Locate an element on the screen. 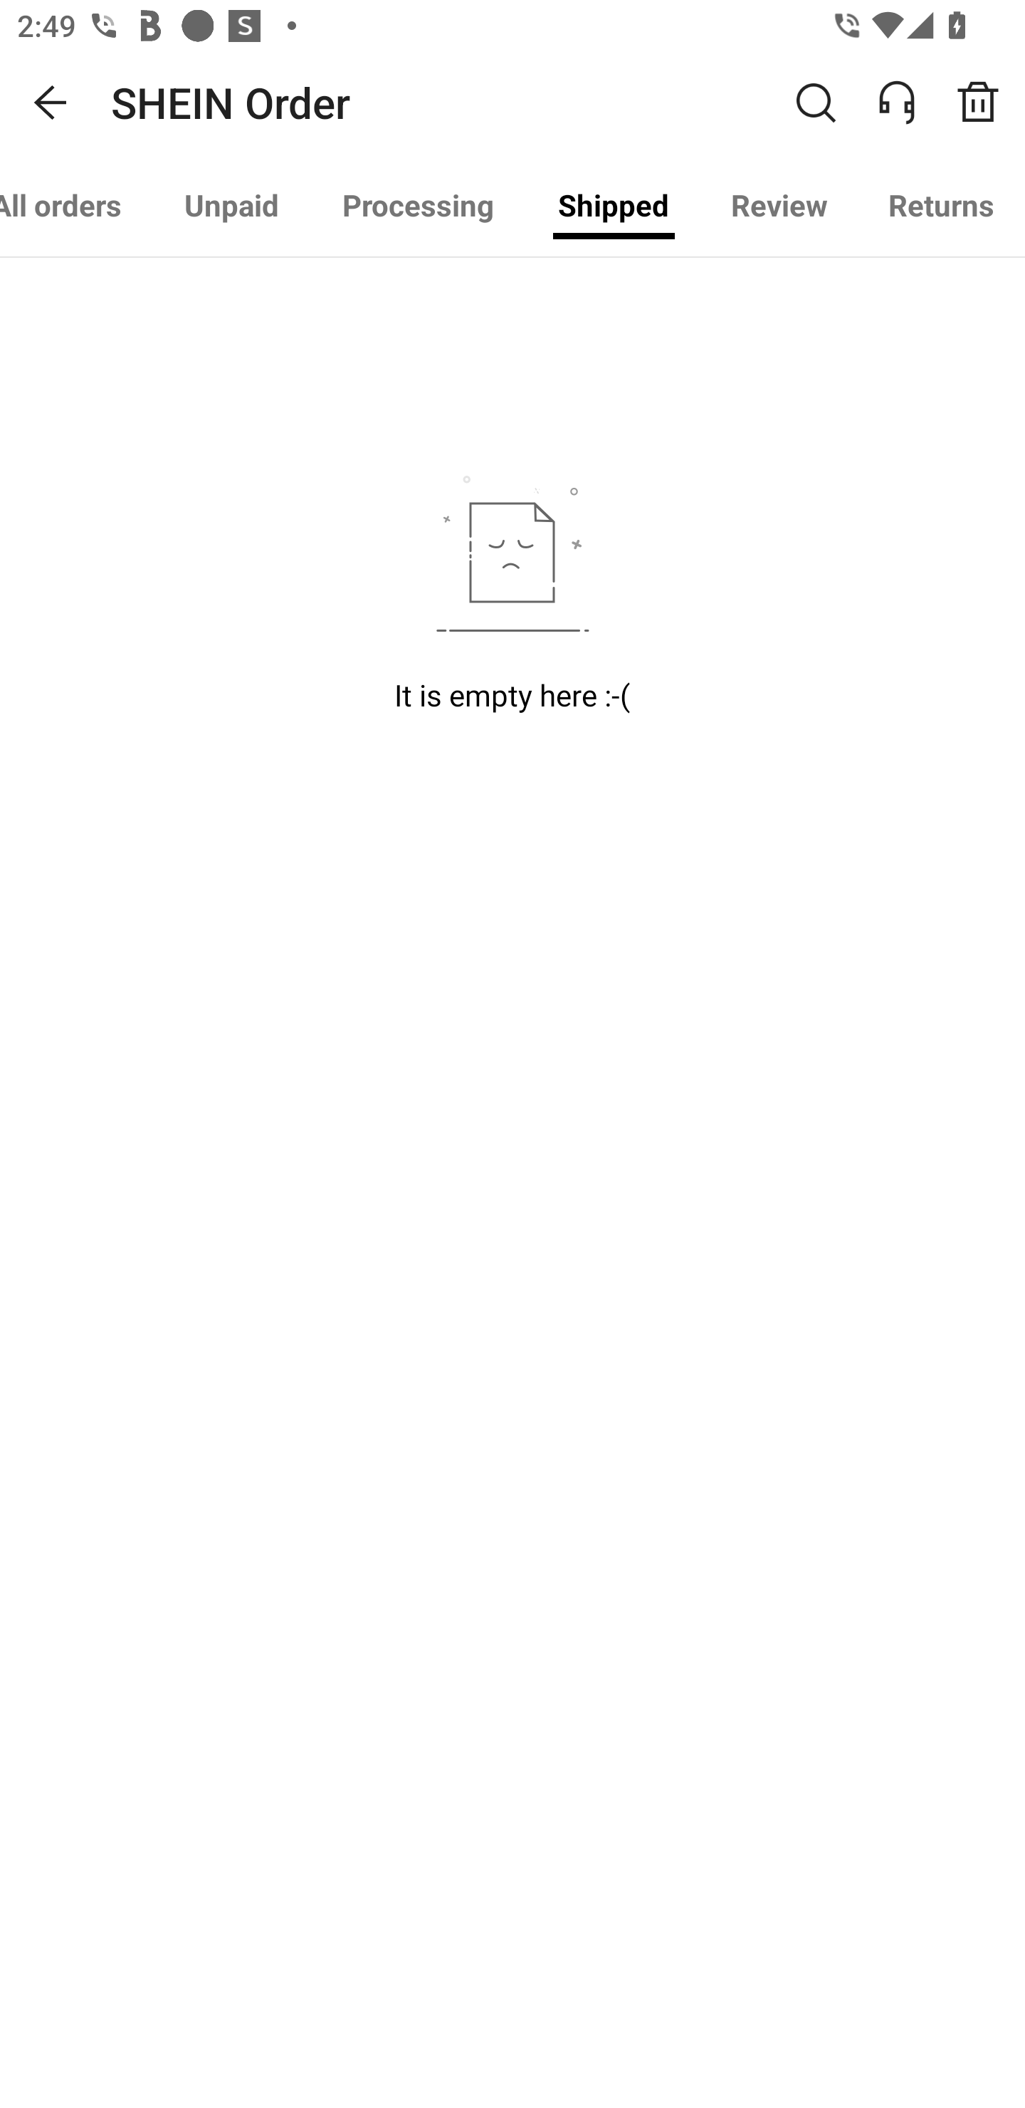  ONLINE SERVICE is located at coordinates (910, 103).